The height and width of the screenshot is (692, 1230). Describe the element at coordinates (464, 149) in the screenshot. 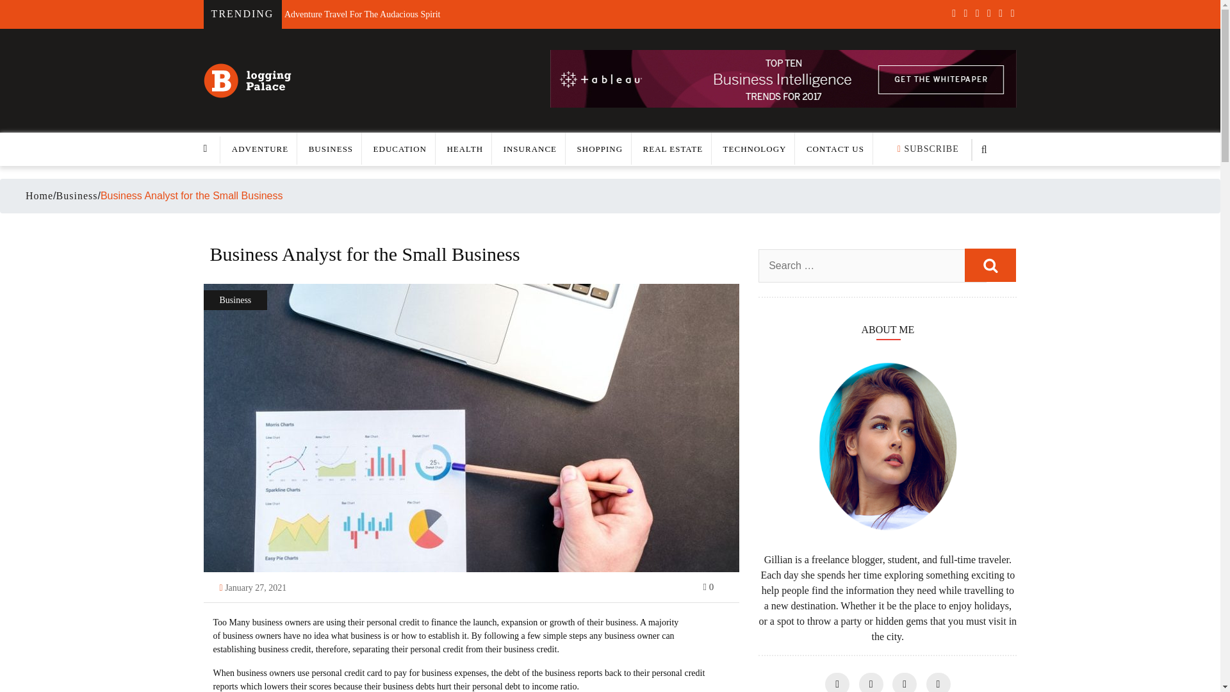

I see `HEALTH` at that location.